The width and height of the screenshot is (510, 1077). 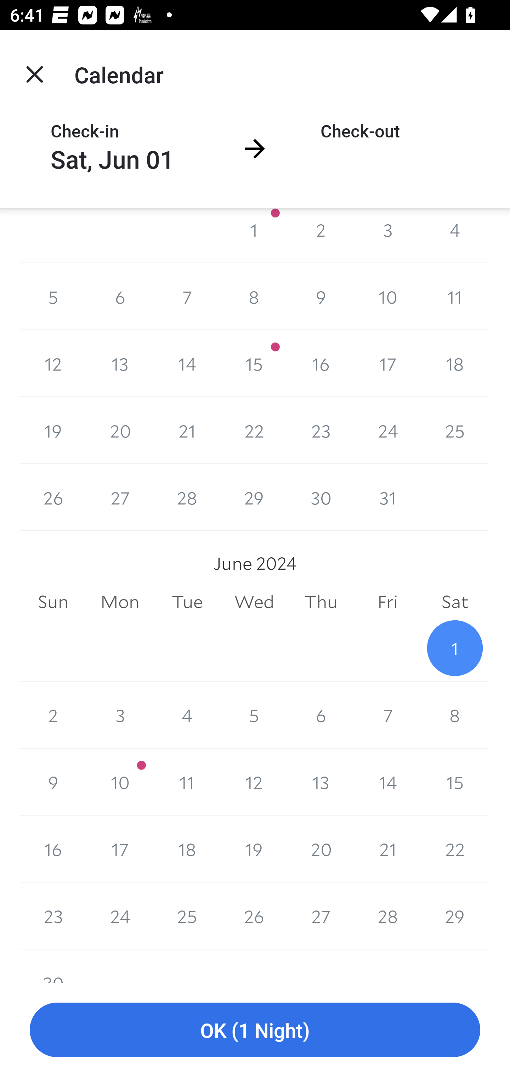 What do you see at coordinates (187, 782) in the screenshot?
I see `11 11 June 2024` at bounding box center [187, 782].